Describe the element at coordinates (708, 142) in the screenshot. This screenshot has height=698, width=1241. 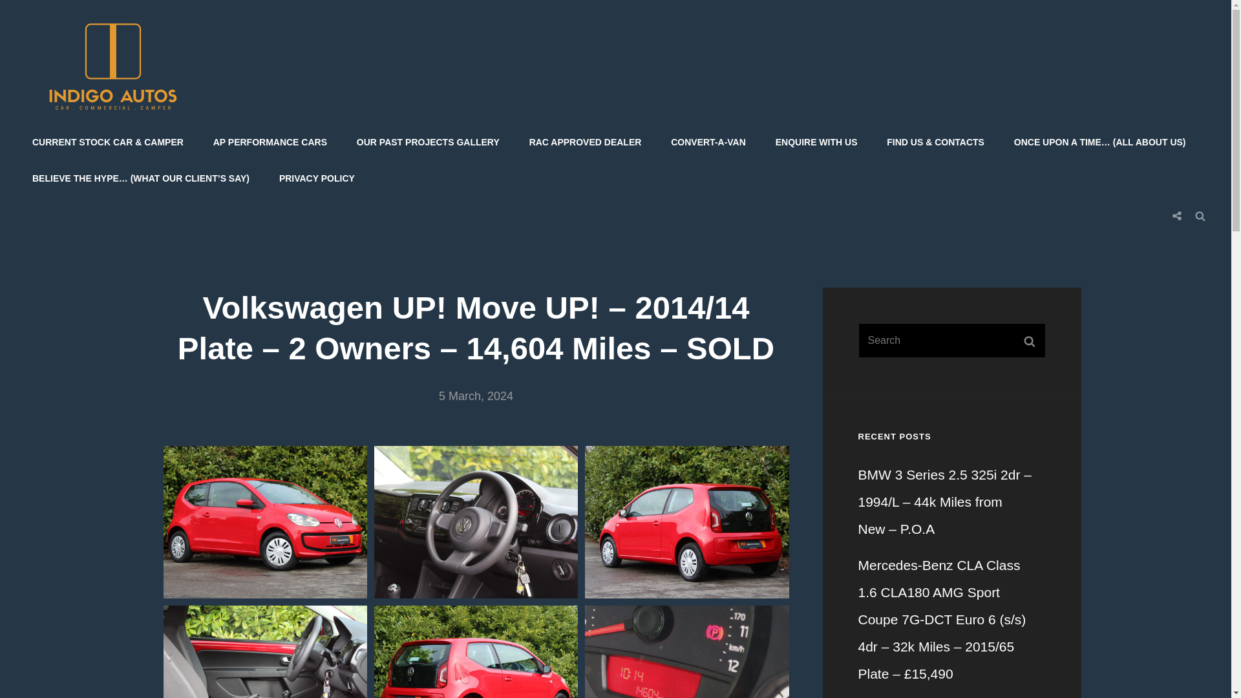
I see `CONVERT-A-VAN` at that location.